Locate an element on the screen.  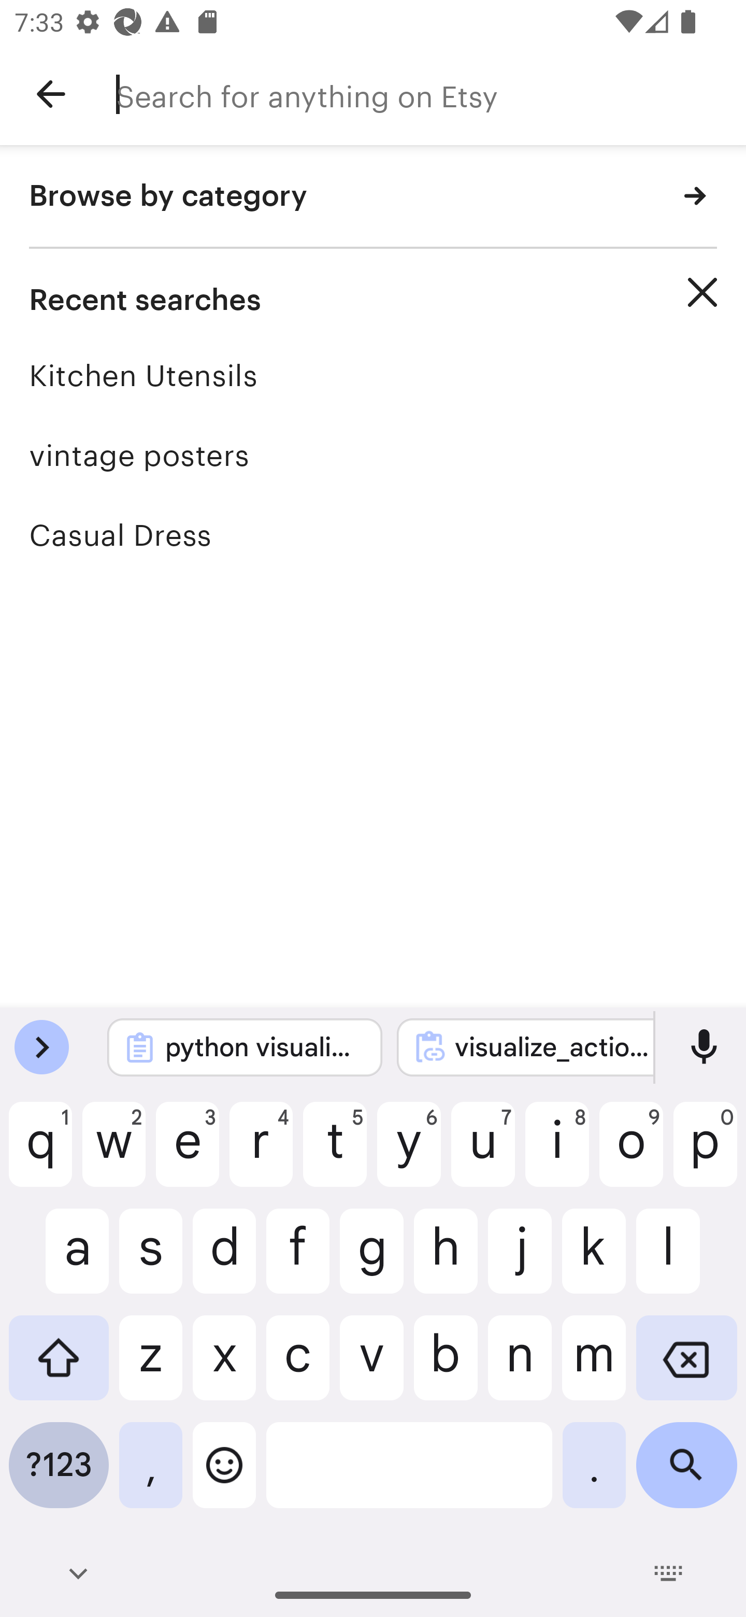
Search for anything on Etsy is located at coordinates (431, 94).